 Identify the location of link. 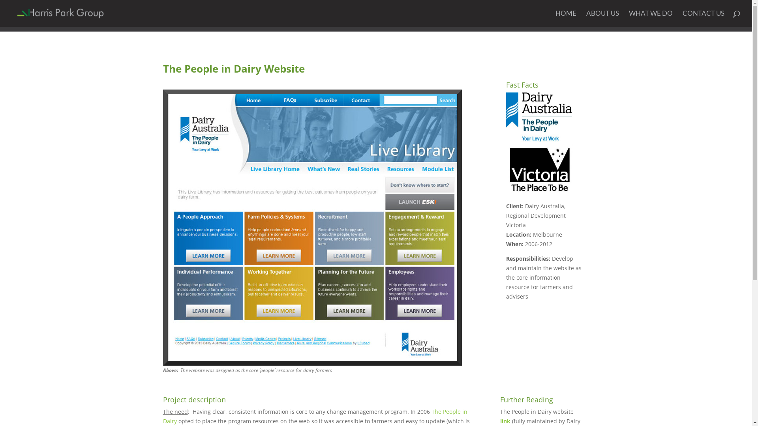
(505, 421).